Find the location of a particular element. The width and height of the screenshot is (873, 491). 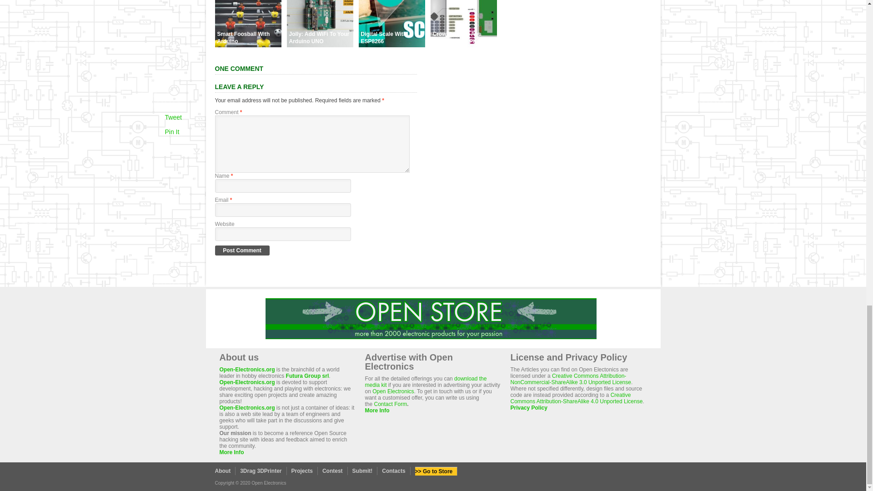

Post Comment is located at coordinates (242, 250).